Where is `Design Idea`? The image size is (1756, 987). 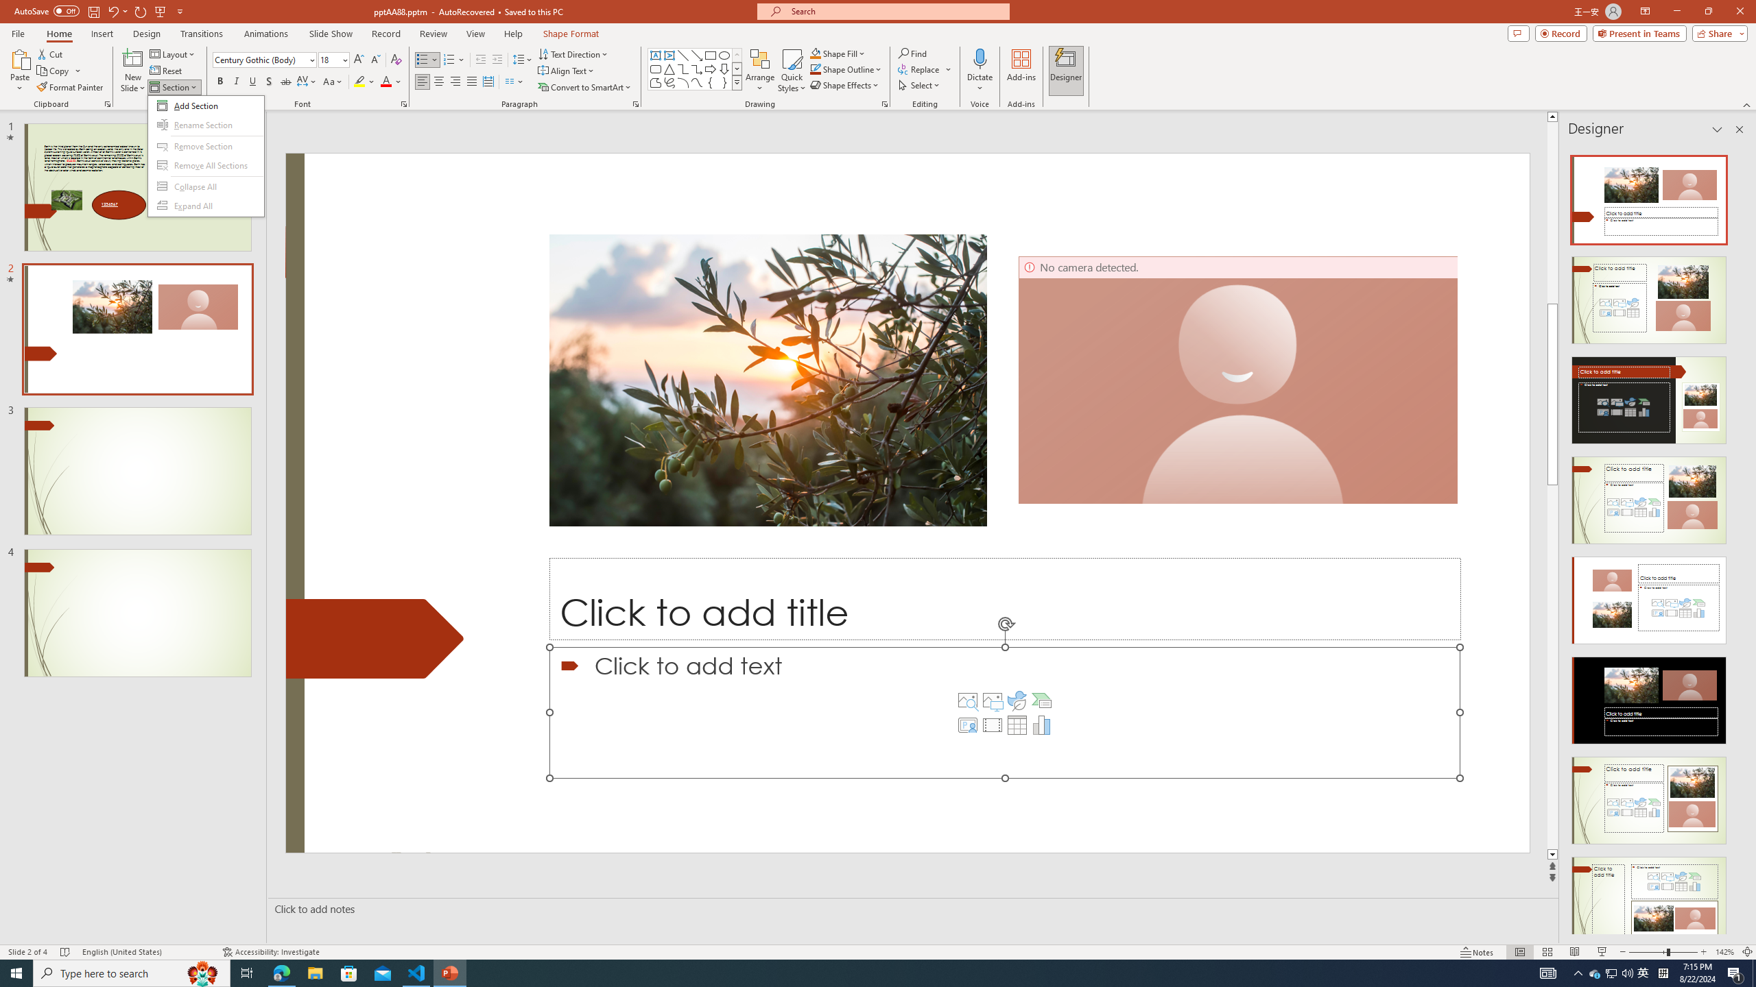
Design Idea is located at coordinates (1649, 897).